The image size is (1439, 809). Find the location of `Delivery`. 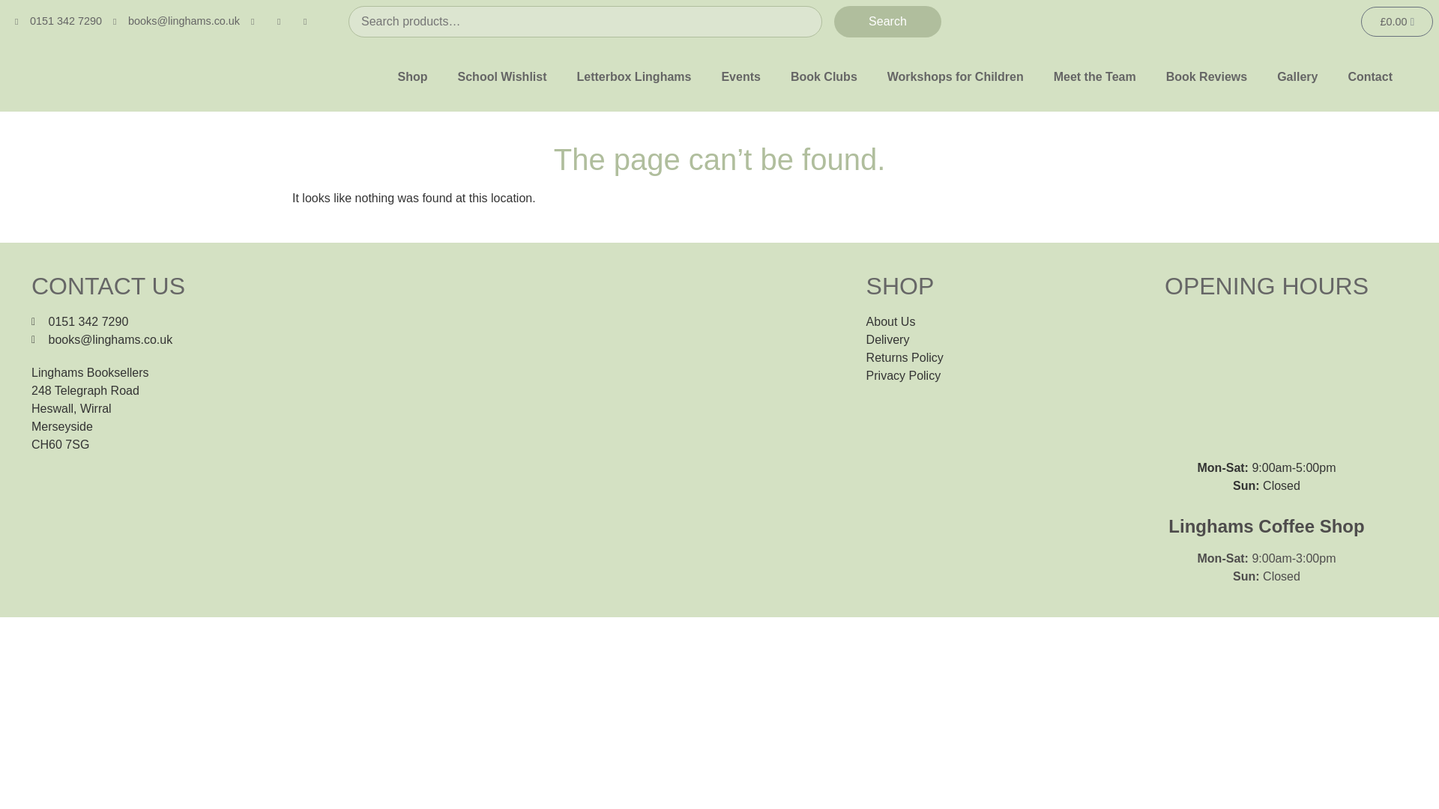

Delivery is located at coordinates (993, 339).